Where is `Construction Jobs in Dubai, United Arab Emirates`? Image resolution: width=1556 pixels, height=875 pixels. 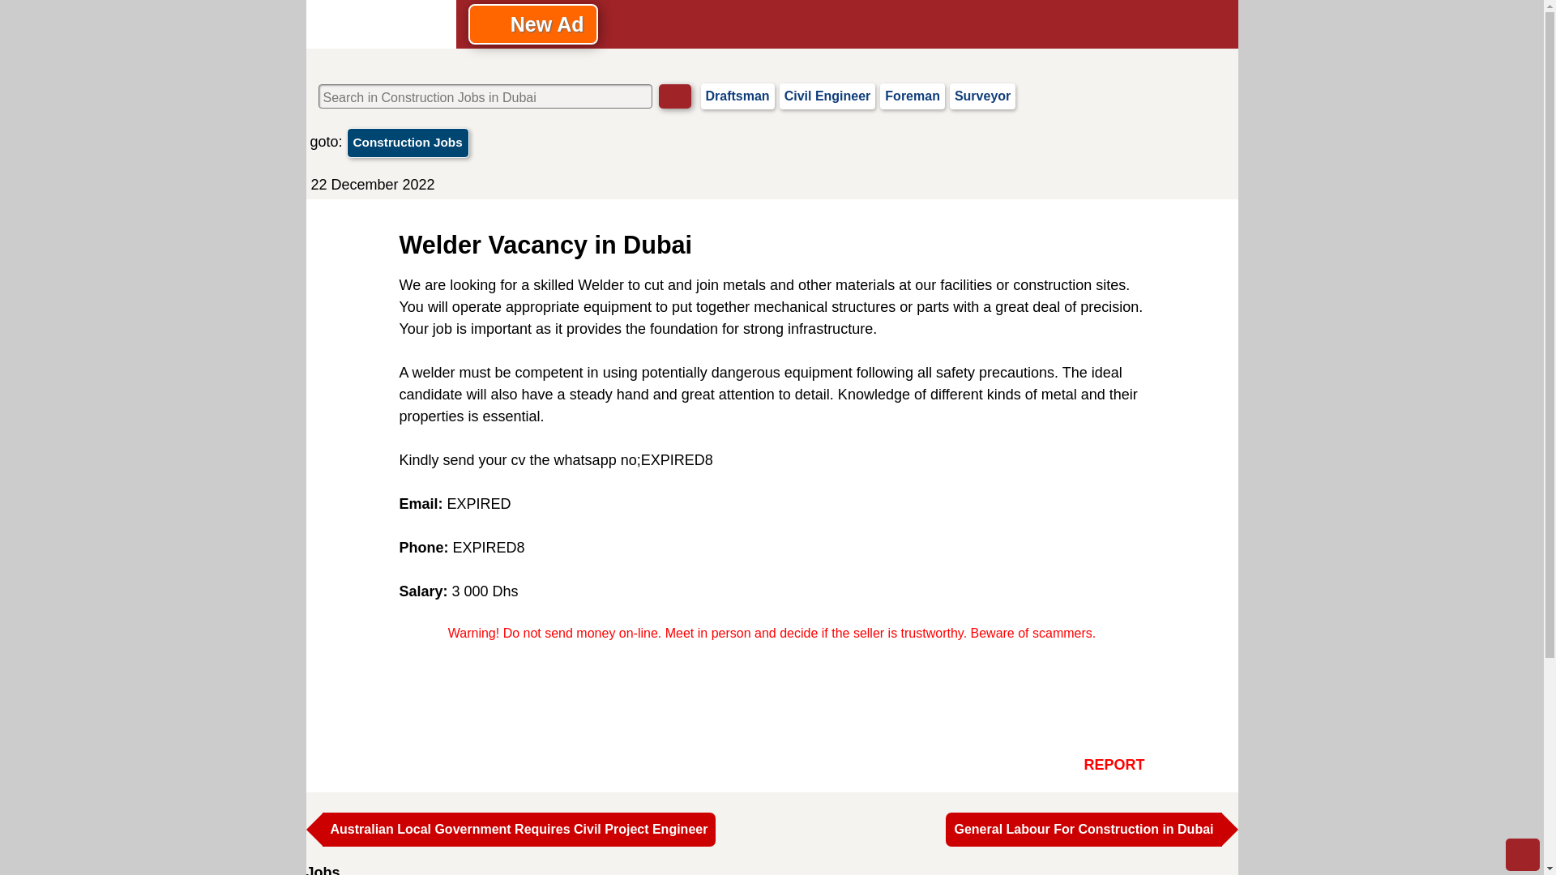
Construction Jobs in Dubai, United Arab Emirates is located at coordinates (408, 143).